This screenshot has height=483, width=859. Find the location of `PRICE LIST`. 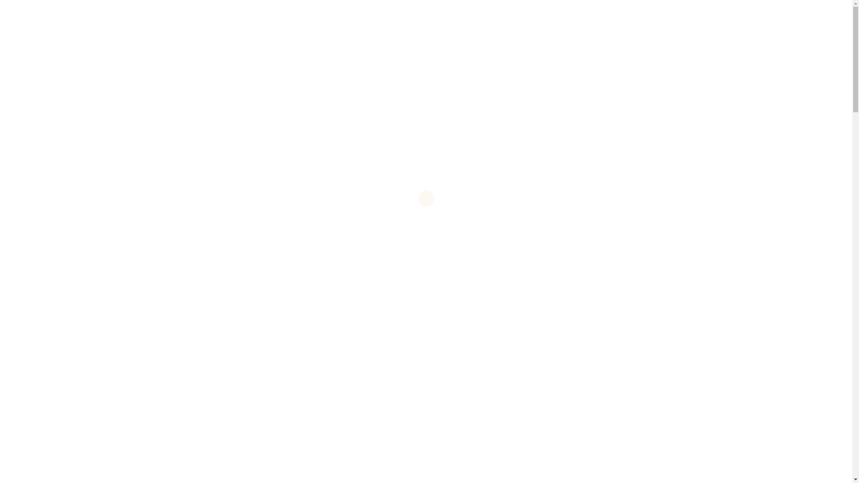

PRICE LIST is located at coordinates (46, 85).